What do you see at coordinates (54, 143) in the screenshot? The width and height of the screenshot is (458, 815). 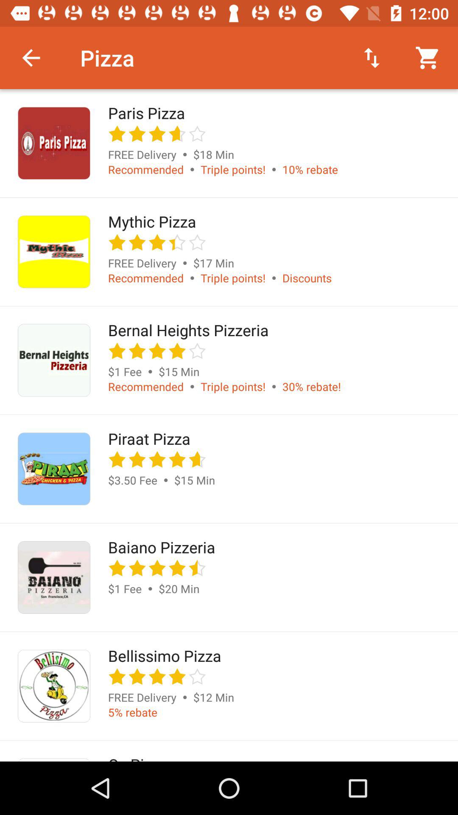 I see `click on the logo paris pizza` at bounding box center [54, 143].